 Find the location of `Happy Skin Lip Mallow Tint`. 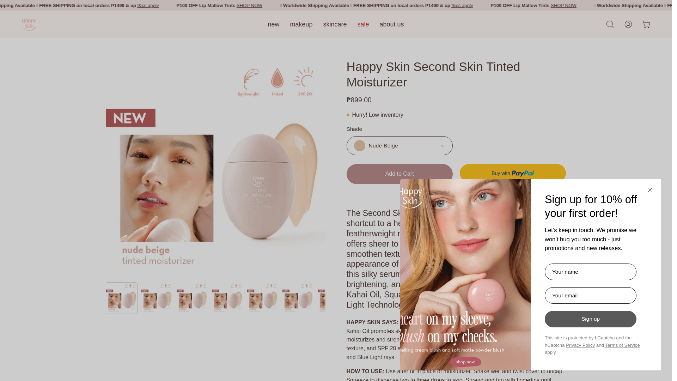

Happy Skin Lip Mallow Tint is located at coordinates (276, 6).